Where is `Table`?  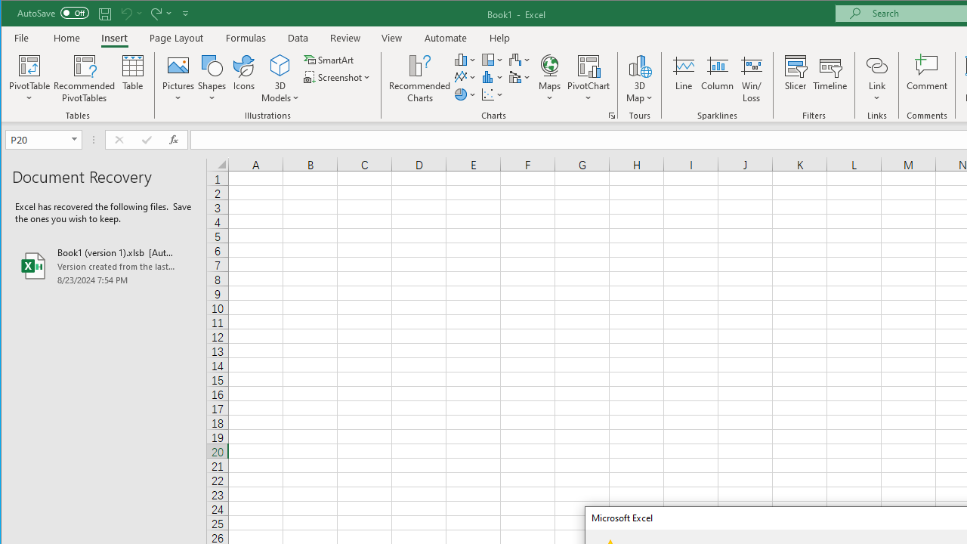 Table is located at coordinates (133, 79).